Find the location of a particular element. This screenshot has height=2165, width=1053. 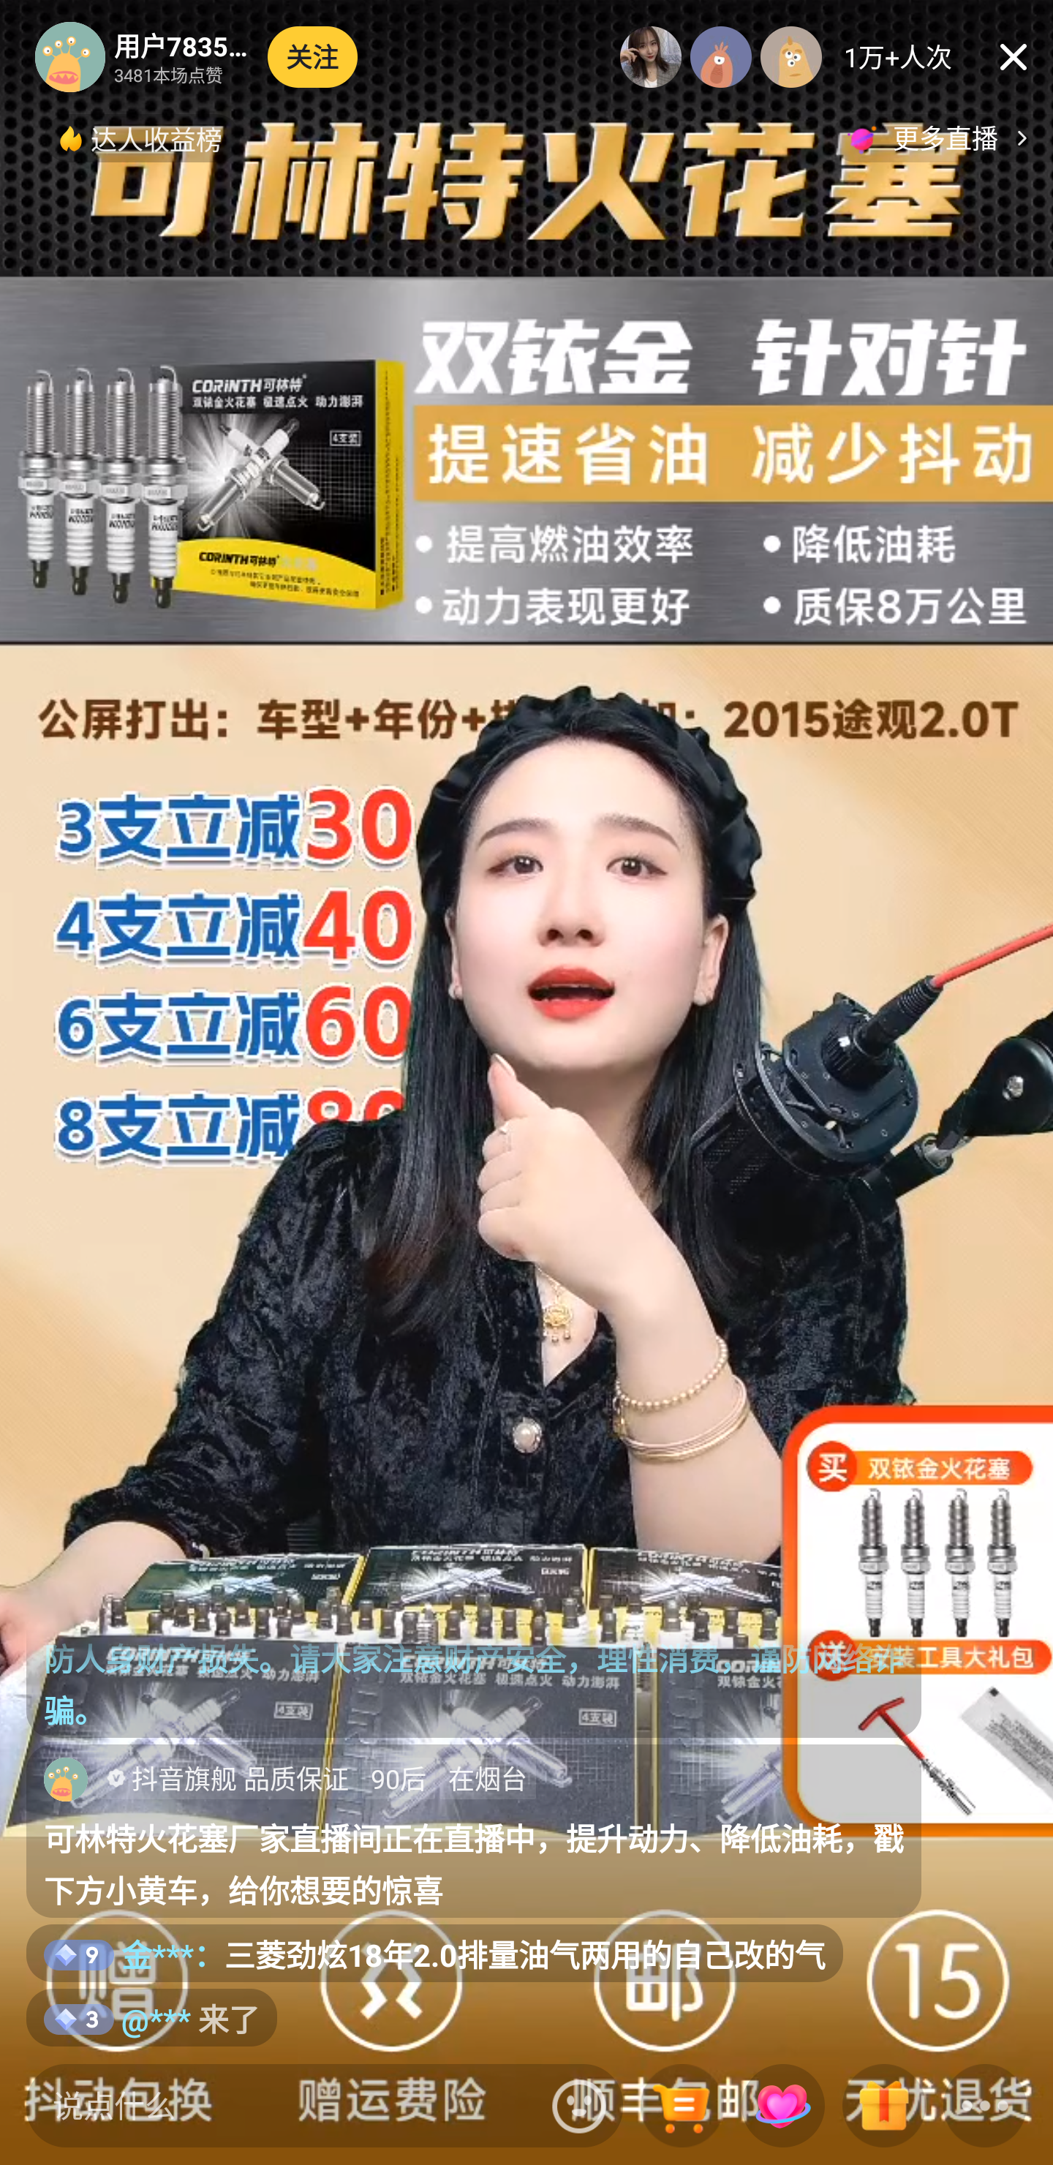

榜二 想*** is located at coordinates (721, 57).